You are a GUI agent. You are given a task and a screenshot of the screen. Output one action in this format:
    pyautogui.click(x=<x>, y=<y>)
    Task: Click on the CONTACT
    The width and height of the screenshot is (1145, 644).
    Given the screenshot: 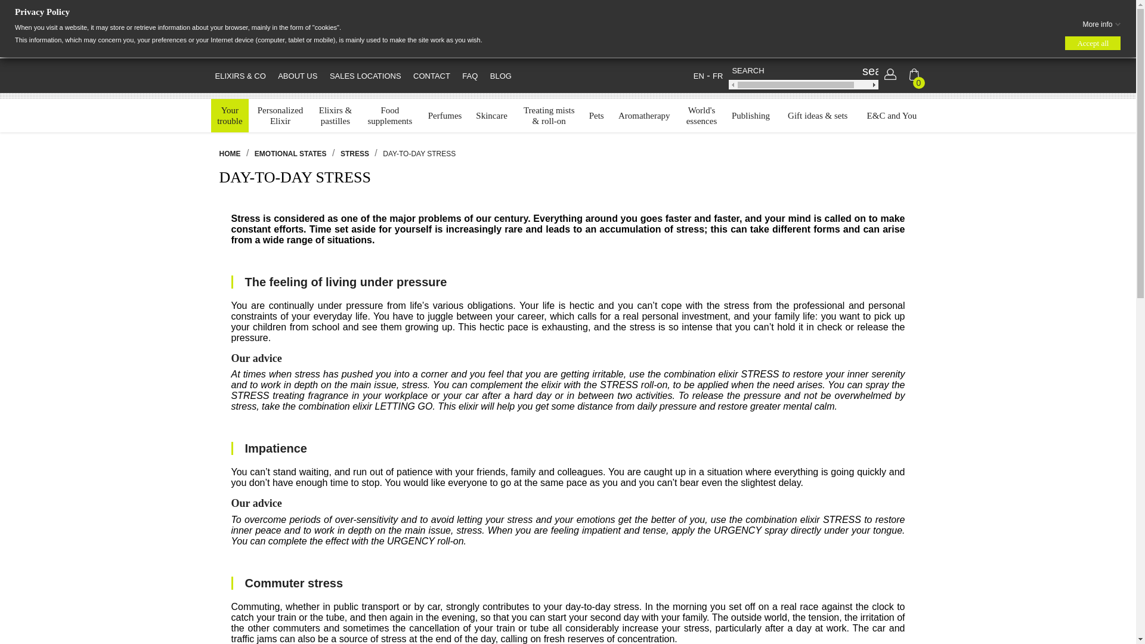 What is the action you would take?
    pyautogui.click(x=699, y=76)
    